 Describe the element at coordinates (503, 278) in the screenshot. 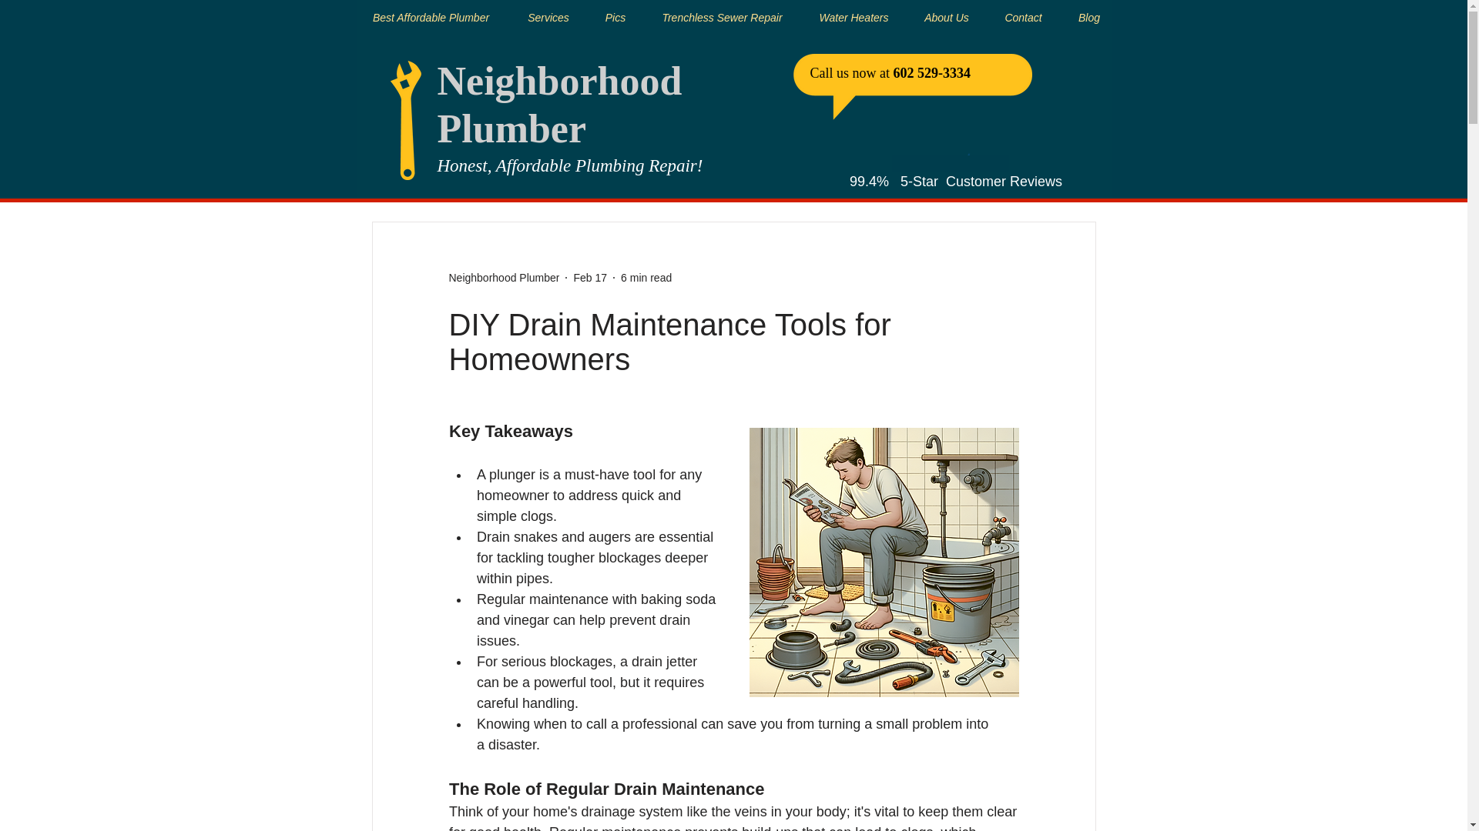

I see `Neighborhood Plumber` at that location.